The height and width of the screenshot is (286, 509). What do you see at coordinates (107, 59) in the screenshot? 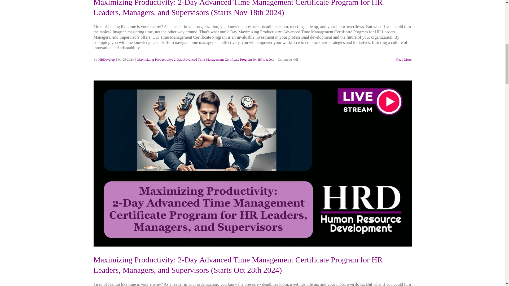
I see `Posts by HRDevelop` at bounding box center [107, 59].